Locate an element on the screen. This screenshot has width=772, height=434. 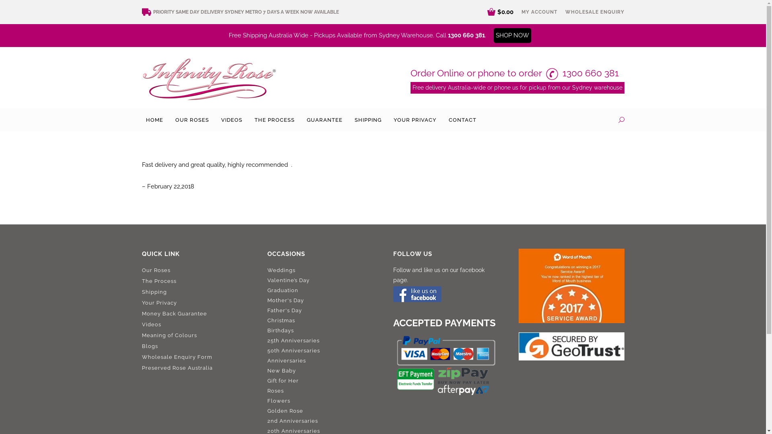
YOUR PRIVACY is located at coordinates (415, 120).